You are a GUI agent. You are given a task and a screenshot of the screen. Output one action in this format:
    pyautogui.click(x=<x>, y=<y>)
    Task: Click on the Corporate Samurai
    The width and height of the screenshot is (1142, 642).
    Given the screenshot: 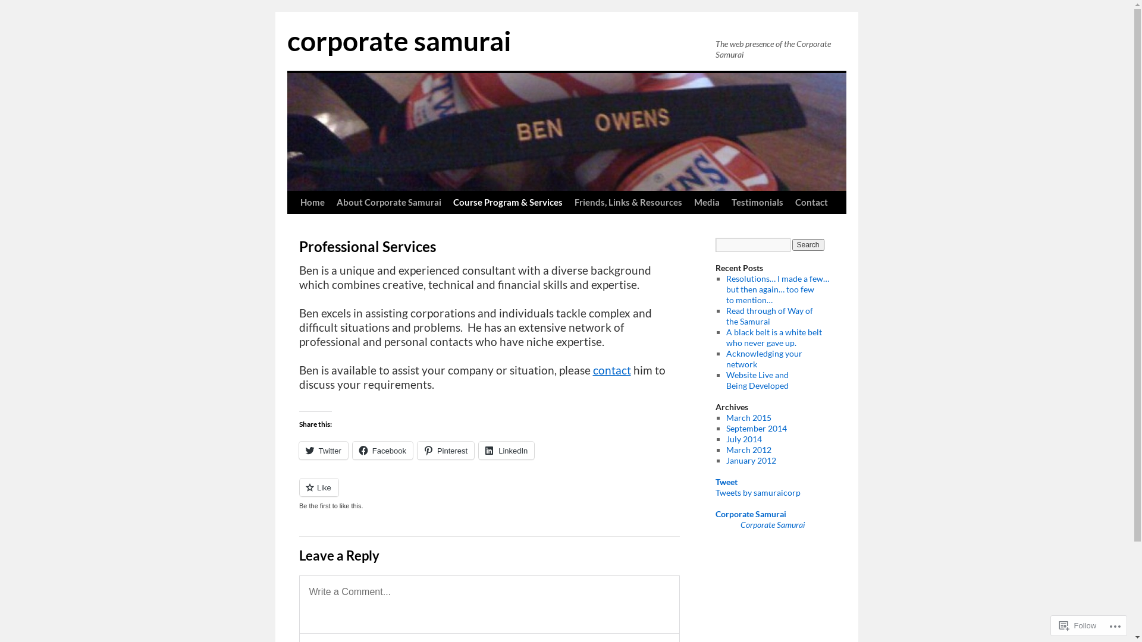 What is the action you would take?
    pyautogui.click(x=751, y=514)
    